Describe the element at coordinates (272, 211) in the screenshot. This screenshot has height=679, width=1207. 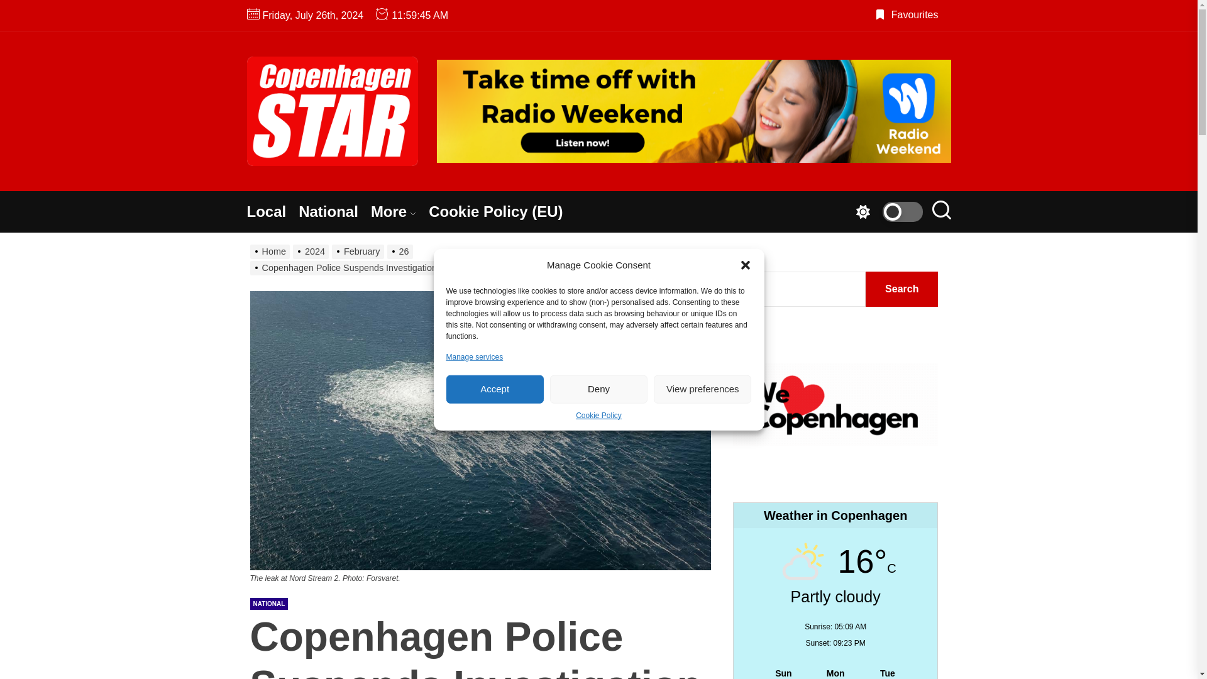
I see `Local` at that location.